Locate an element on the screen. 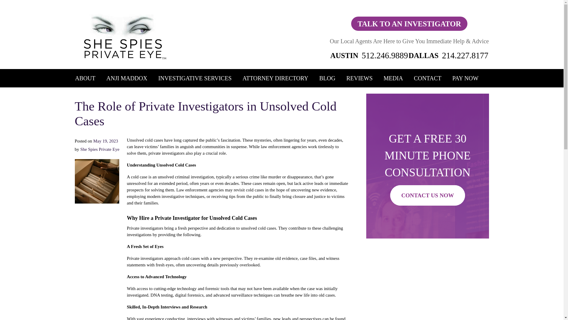  TALK TO AN INVESTIGATOR is located at coordinates (409, 24).